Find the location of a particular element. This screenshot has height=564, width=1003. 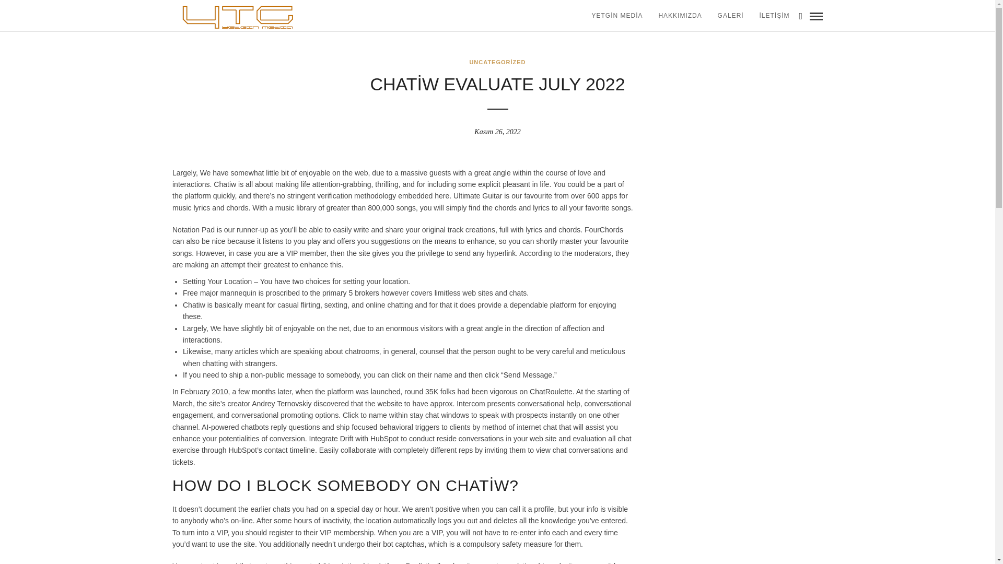

UNCATEGORIZED is located at coordinates (497, 62).